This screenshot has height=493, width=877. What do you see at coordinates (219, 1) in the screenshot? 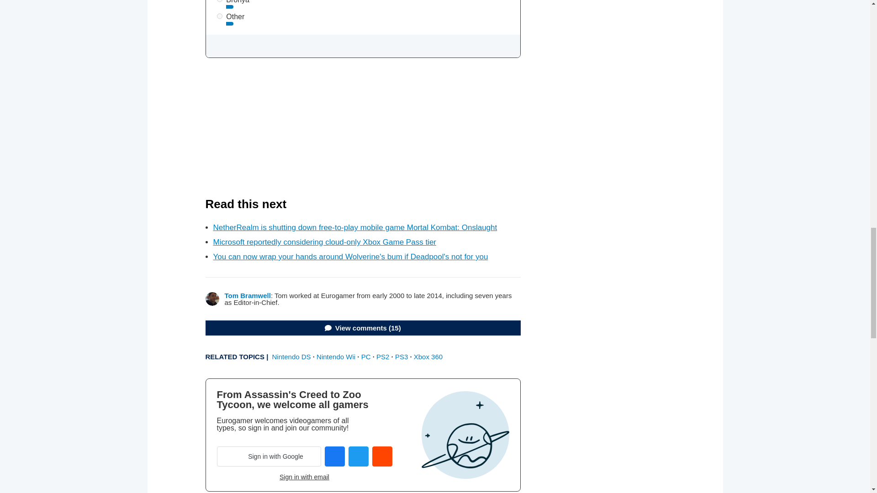
I see `on` at bounding box center [219, 1].